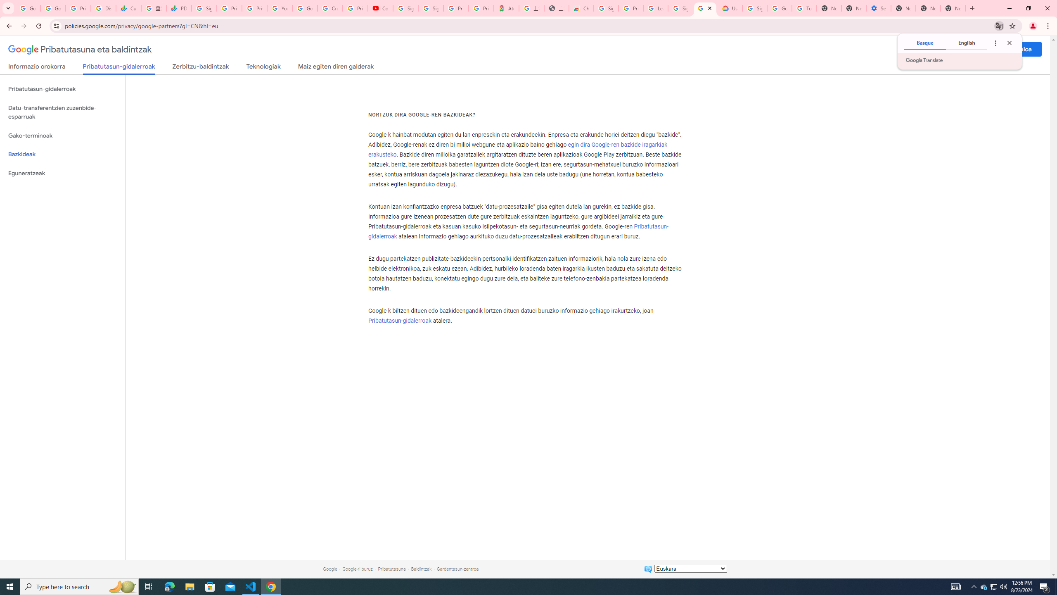  What do you see at coordinates (201, 68) in the screenshot?
I see `Zerbitzu-baldintzak` at bounding box center [201, 68].